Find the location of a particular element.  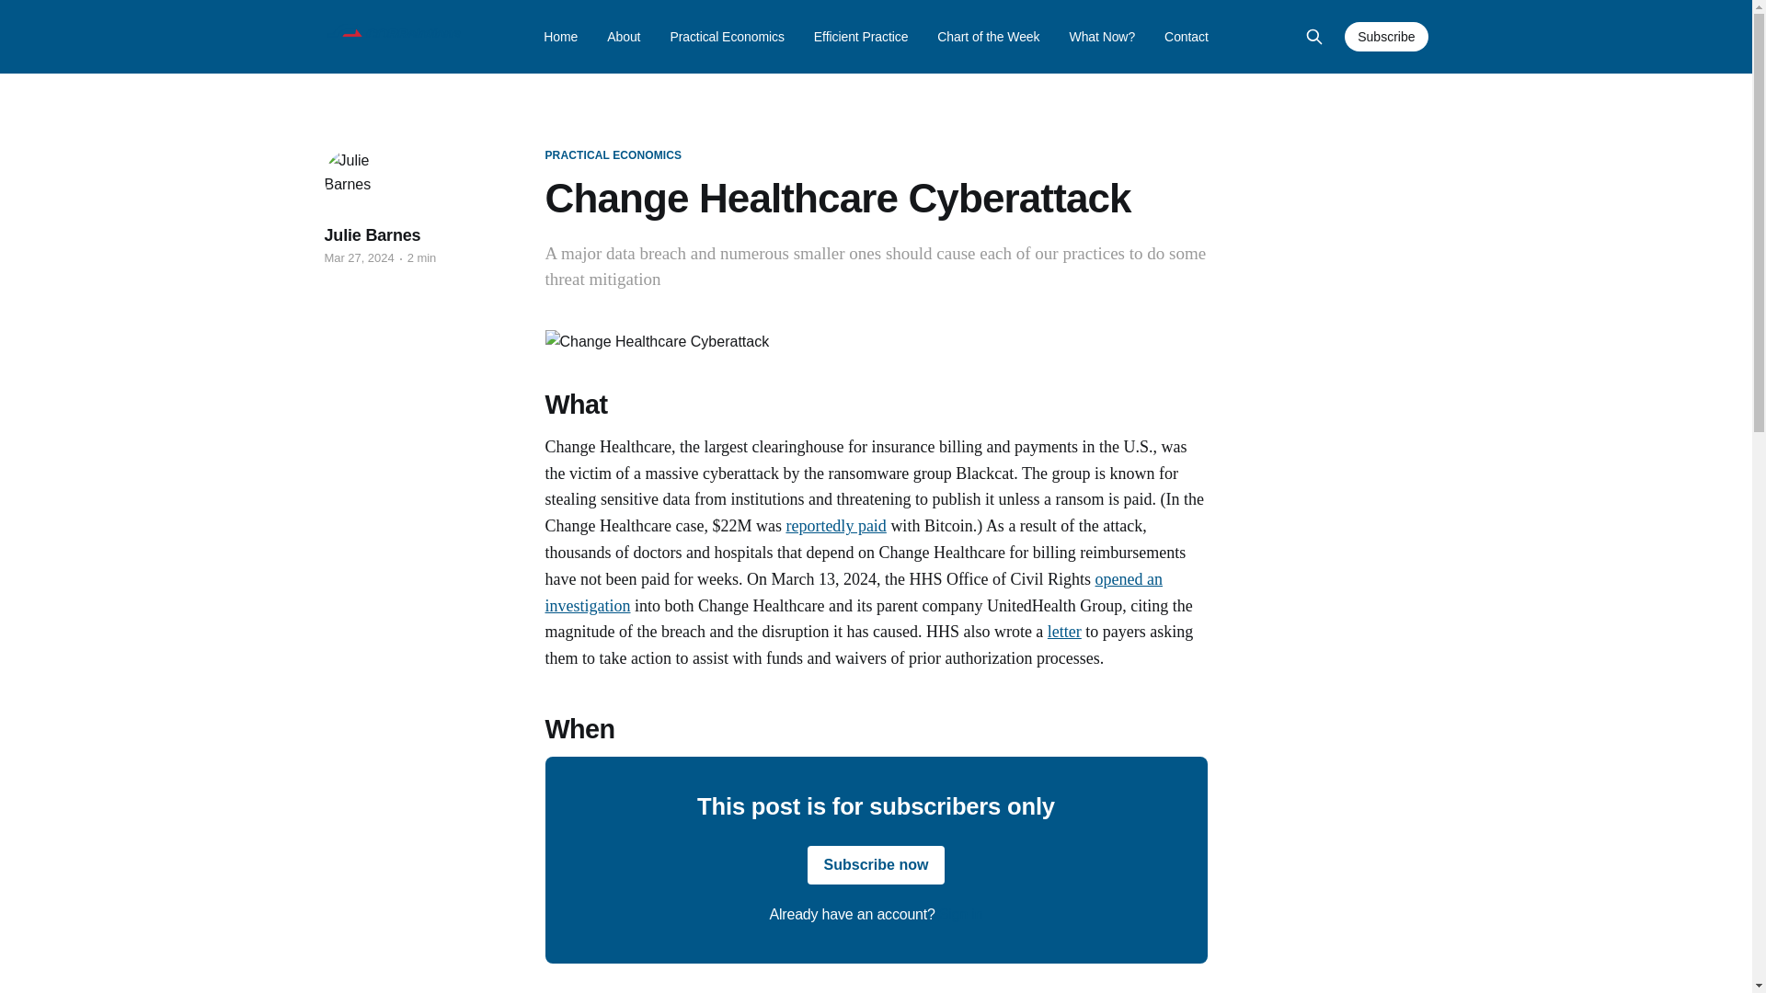

Contact is located at coordinates (1186, 37).